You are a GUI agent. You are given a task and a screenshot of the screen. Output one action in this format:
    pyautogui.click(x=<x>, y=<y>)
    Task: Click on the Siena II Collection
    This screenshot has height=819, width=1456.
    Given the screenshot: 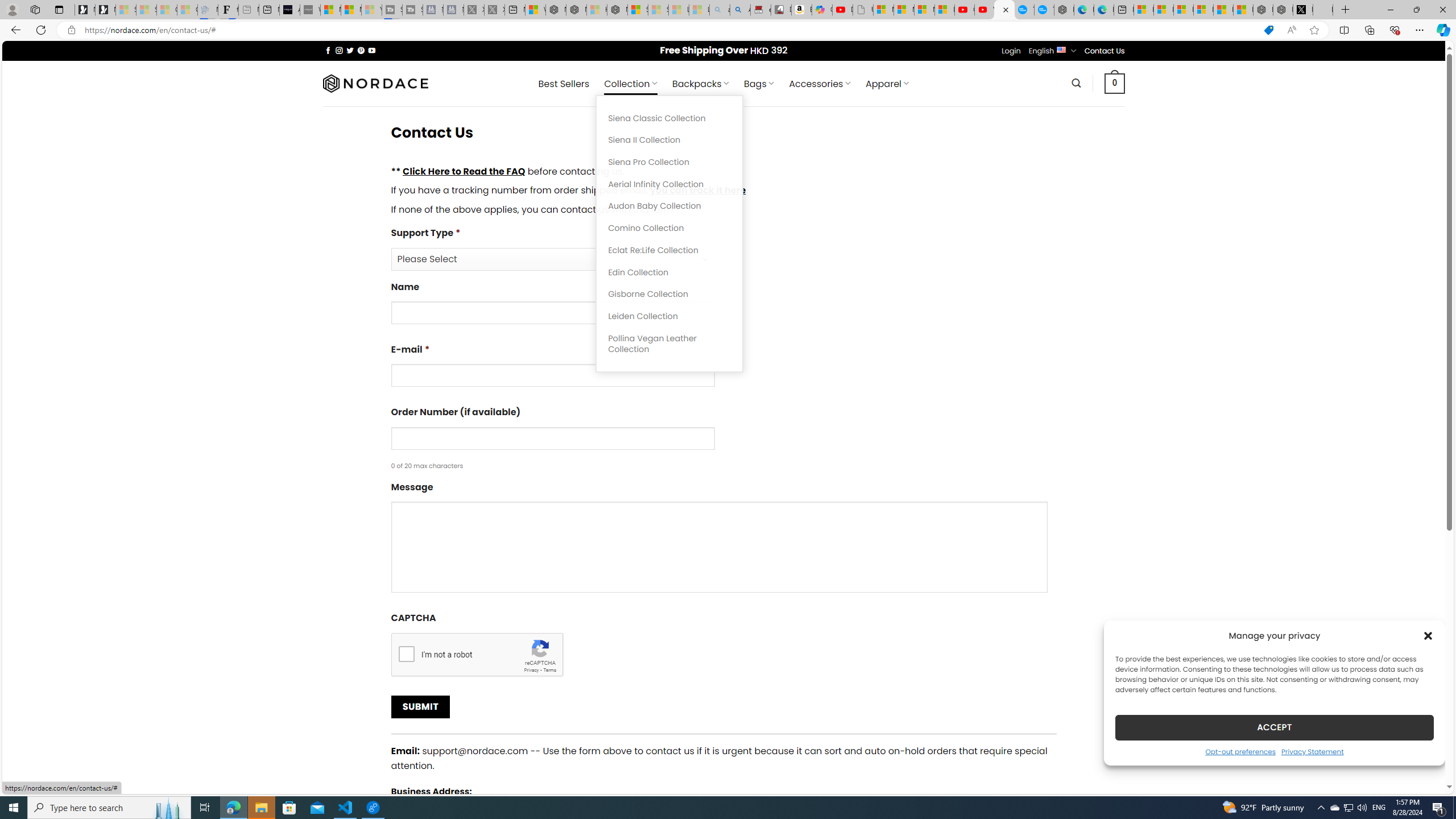 What is the action you would take?
    pyautogui.click(x=669, y=140)
    